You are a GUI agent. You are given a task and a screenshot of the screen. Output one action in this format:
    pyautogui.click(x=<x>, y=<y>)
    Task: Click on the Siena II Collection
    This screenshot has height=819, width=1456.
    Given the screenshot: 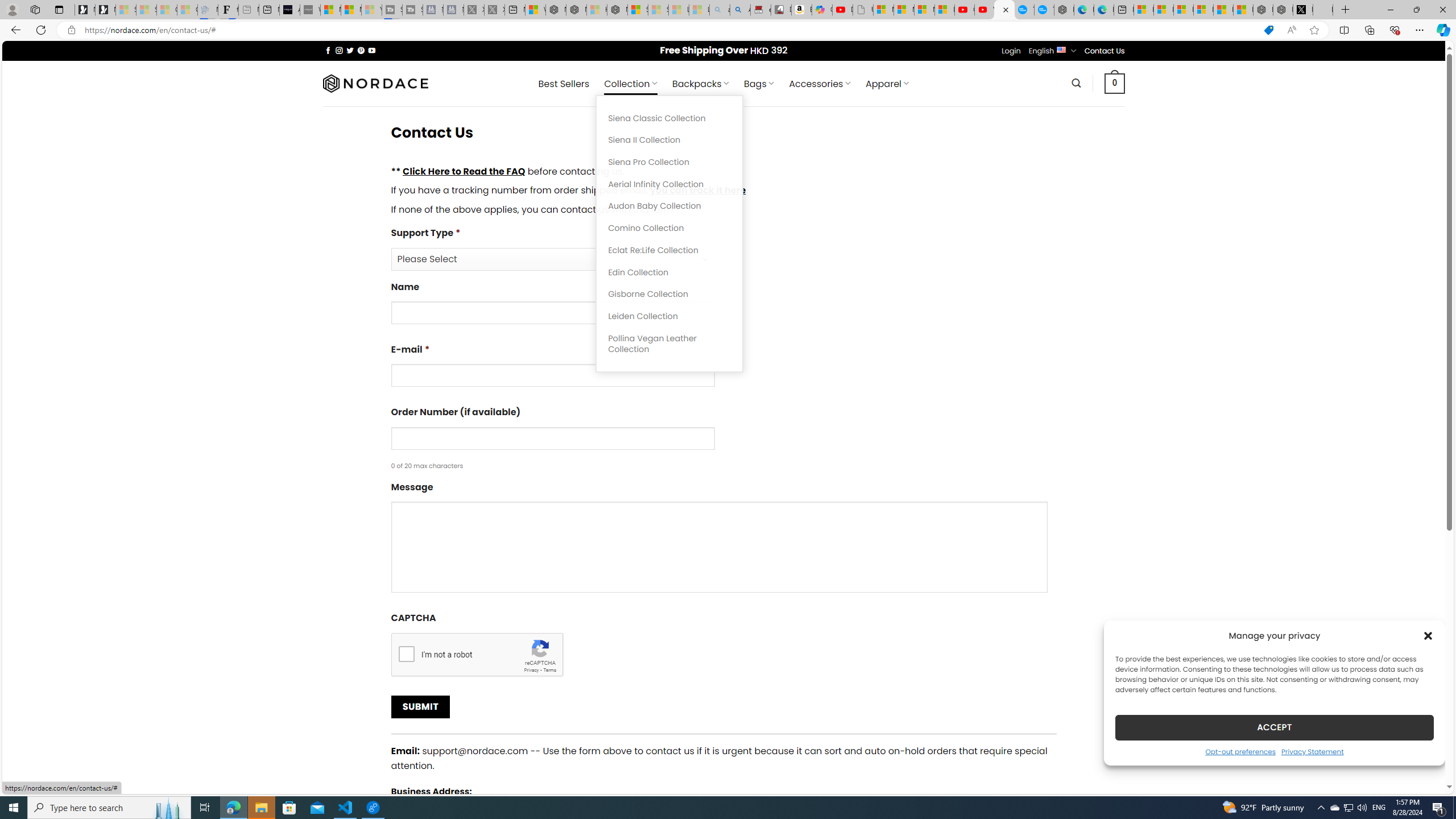 What is the action you would take?
    pyautogui.click(x=669, y=140)
    